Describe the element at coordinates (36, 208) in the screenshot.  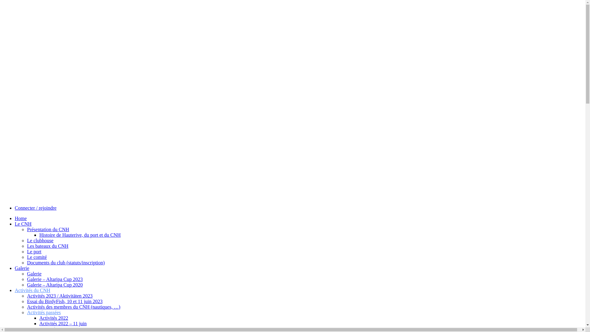
I see `Connecter / rejoindre` at that location.